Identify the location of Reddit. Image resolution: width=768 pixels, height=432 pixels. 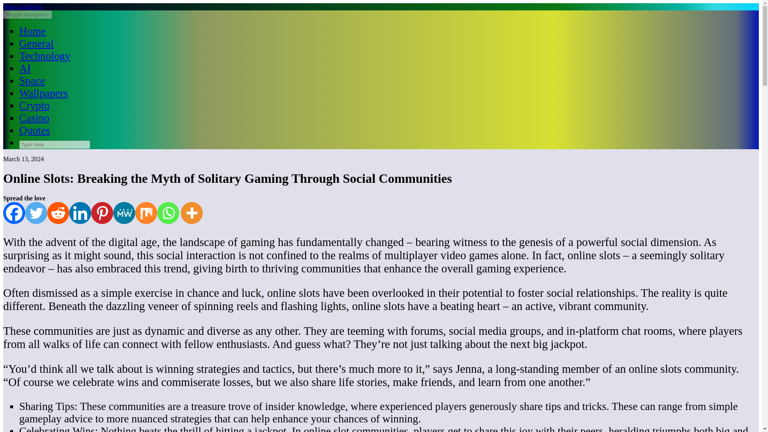
(58, 213).